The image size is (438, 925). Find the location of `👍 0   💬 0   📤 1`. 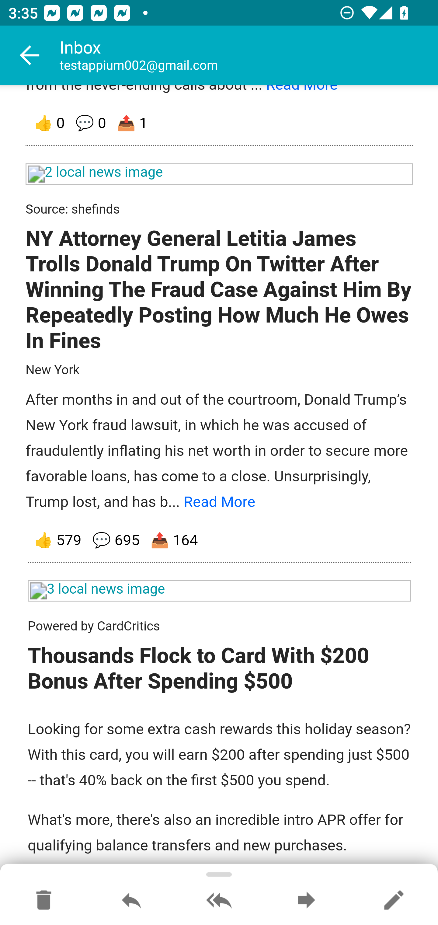

👍 0   💬 0   📤 1 is located at coordinates (220, 124).